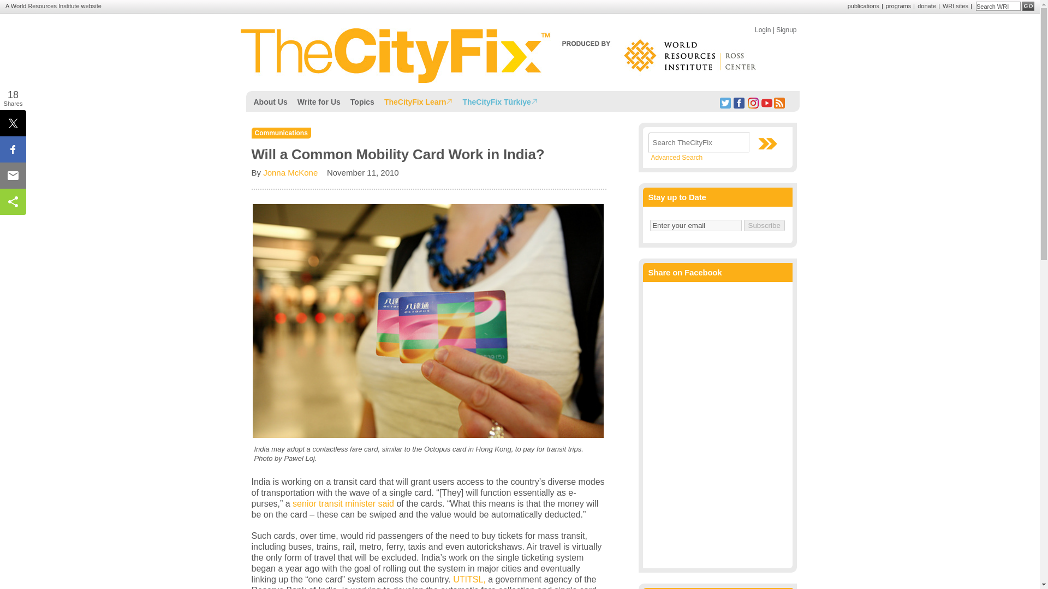 Image resolution: width=1048 pixels, height=589 pixels. What do you see at coordinates (764, 225) in the screenshot?
I see `Subscribe` at bounding box center [764, 225].